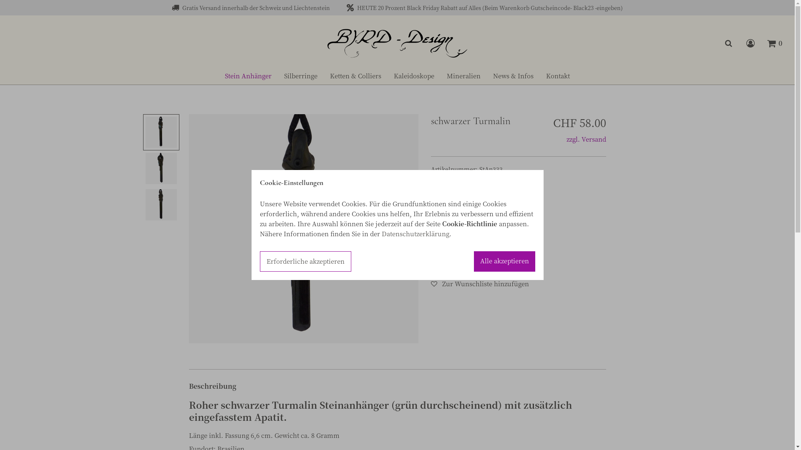 The image size is (801, 450). Describe the element at coordinates (558, 76) in the screenshot. I see `Kontakt` at that location.